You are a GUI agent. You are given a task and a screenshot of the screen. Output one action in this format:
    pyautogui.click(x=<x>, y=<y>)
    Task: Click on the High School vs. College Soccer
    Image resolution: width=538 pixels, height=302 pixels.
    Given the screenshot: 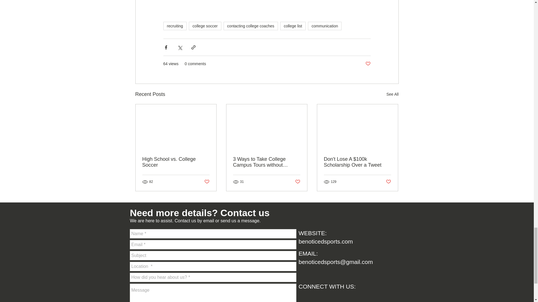 What is the action you would take?
    pyautogui.click(x=176, y=162)
    